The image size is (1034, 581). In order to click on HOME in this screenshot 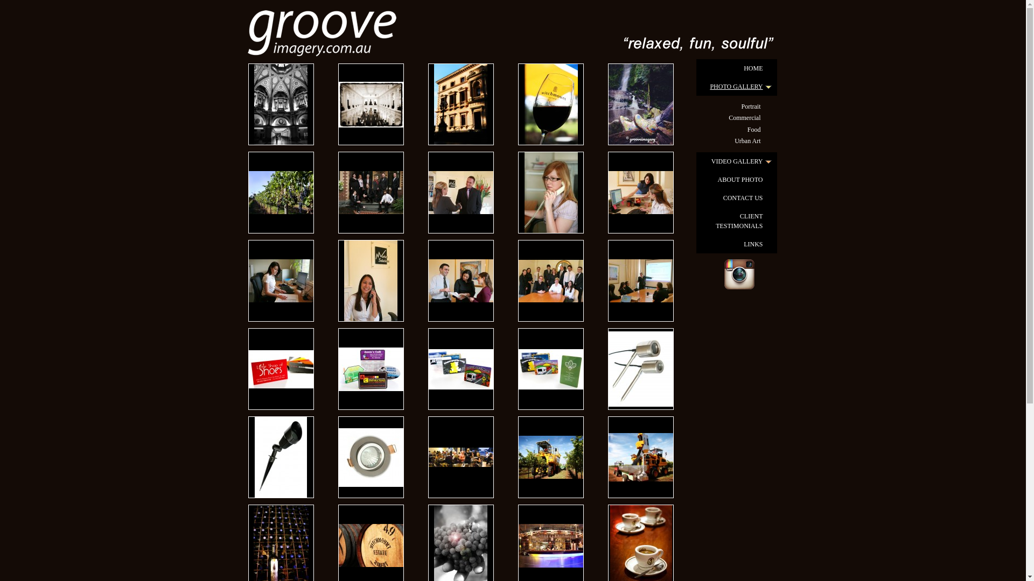, I will do `click(736, 68)`.